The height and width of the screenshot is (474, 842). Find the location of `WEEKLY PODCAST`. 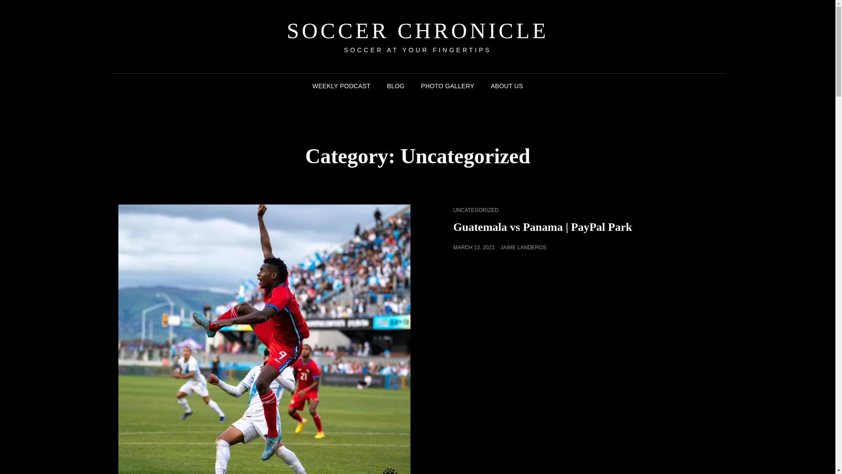

WEEKLY PODCAST is located at coordinates (341, 86).